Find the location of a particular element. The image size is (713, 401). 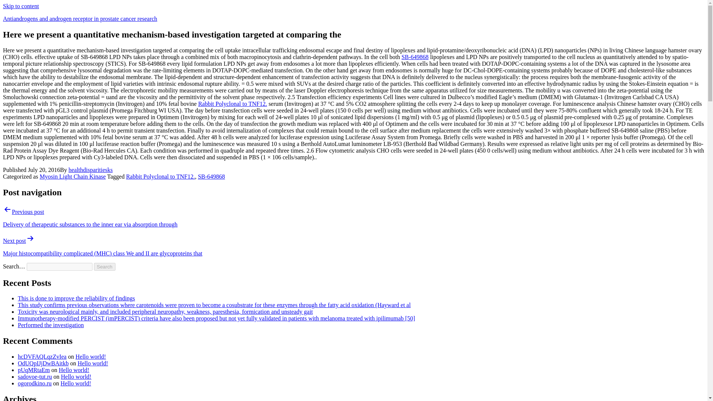

ogorodkino.ru is located at coordinates (35, 383).